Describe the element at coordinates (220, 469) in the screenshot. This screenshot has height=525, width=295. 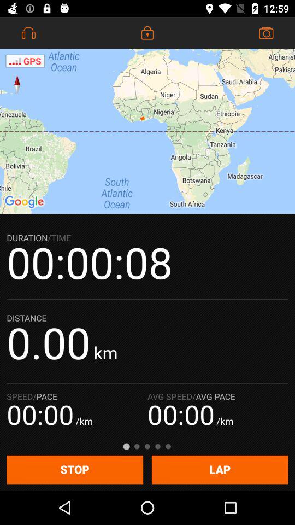
I see `launch the lap icon` at that location.